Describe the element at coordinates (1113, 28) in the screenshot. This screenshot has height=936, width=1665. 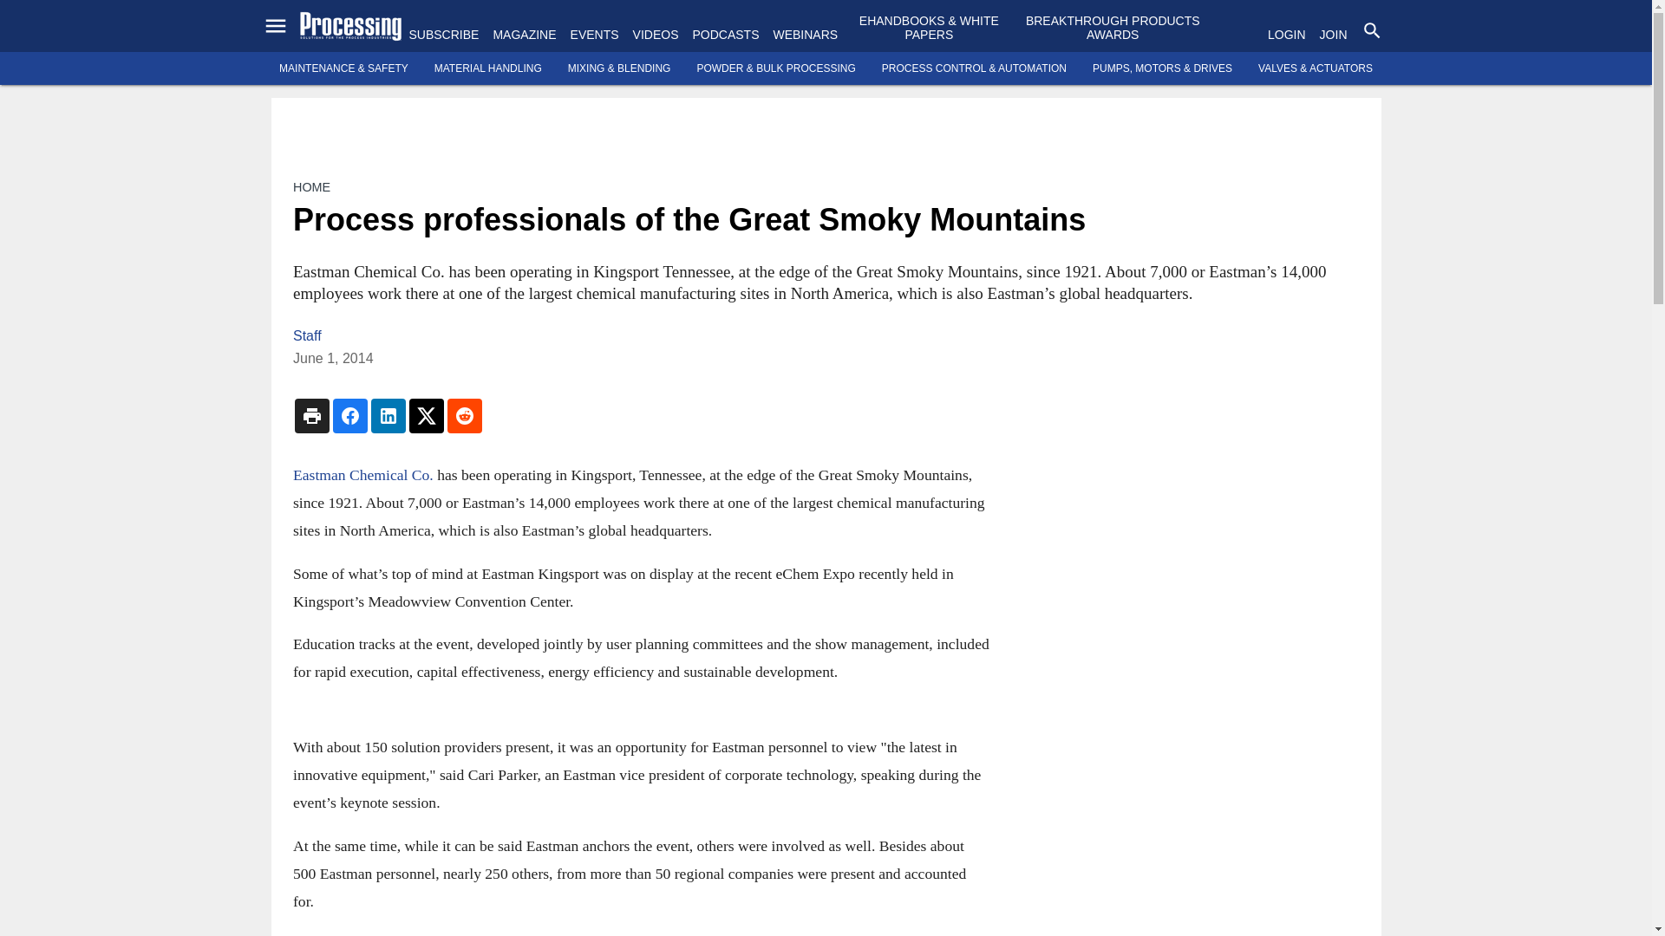
I see `BREAKTHROUGH PRODUCTS AWARDS` at that location.